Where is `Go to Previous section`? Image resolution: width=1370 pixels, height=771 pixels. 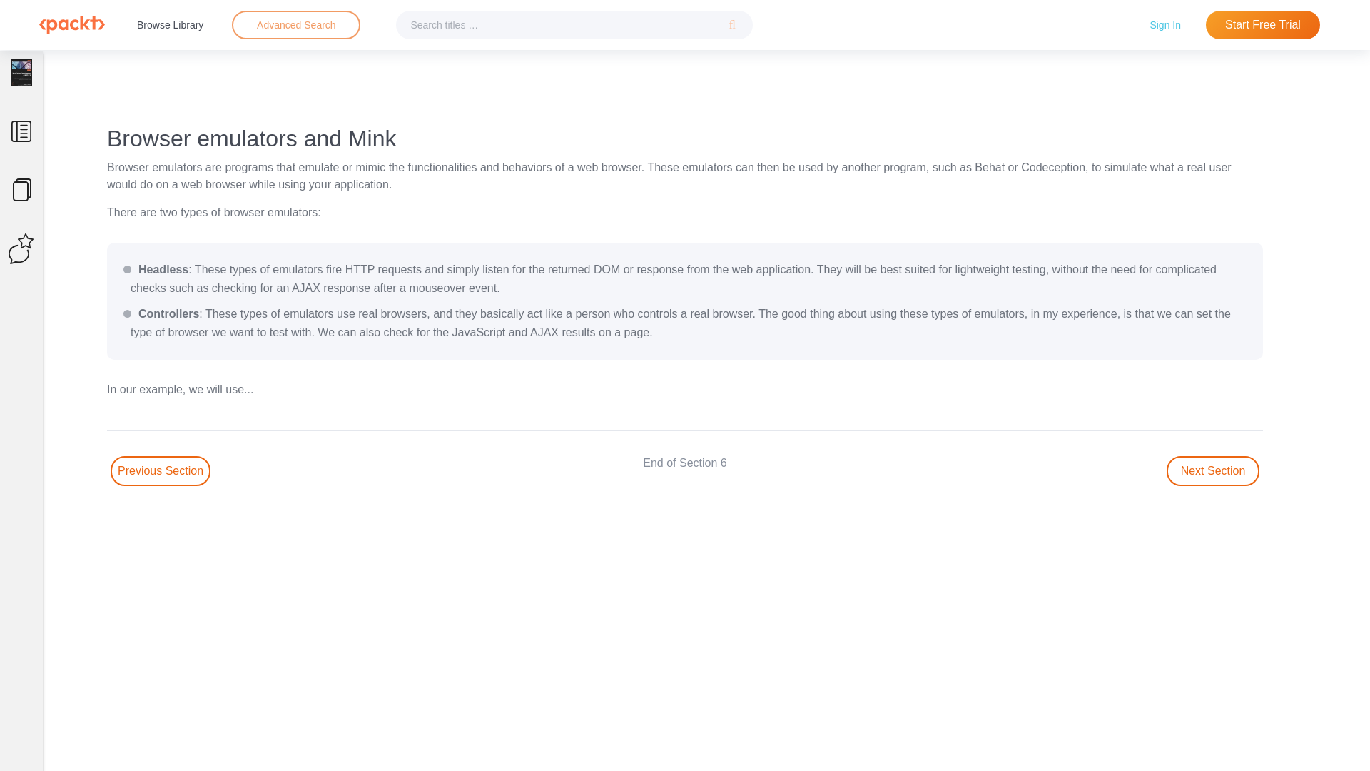 Go to Previous section is located at coordinates (161, 471).